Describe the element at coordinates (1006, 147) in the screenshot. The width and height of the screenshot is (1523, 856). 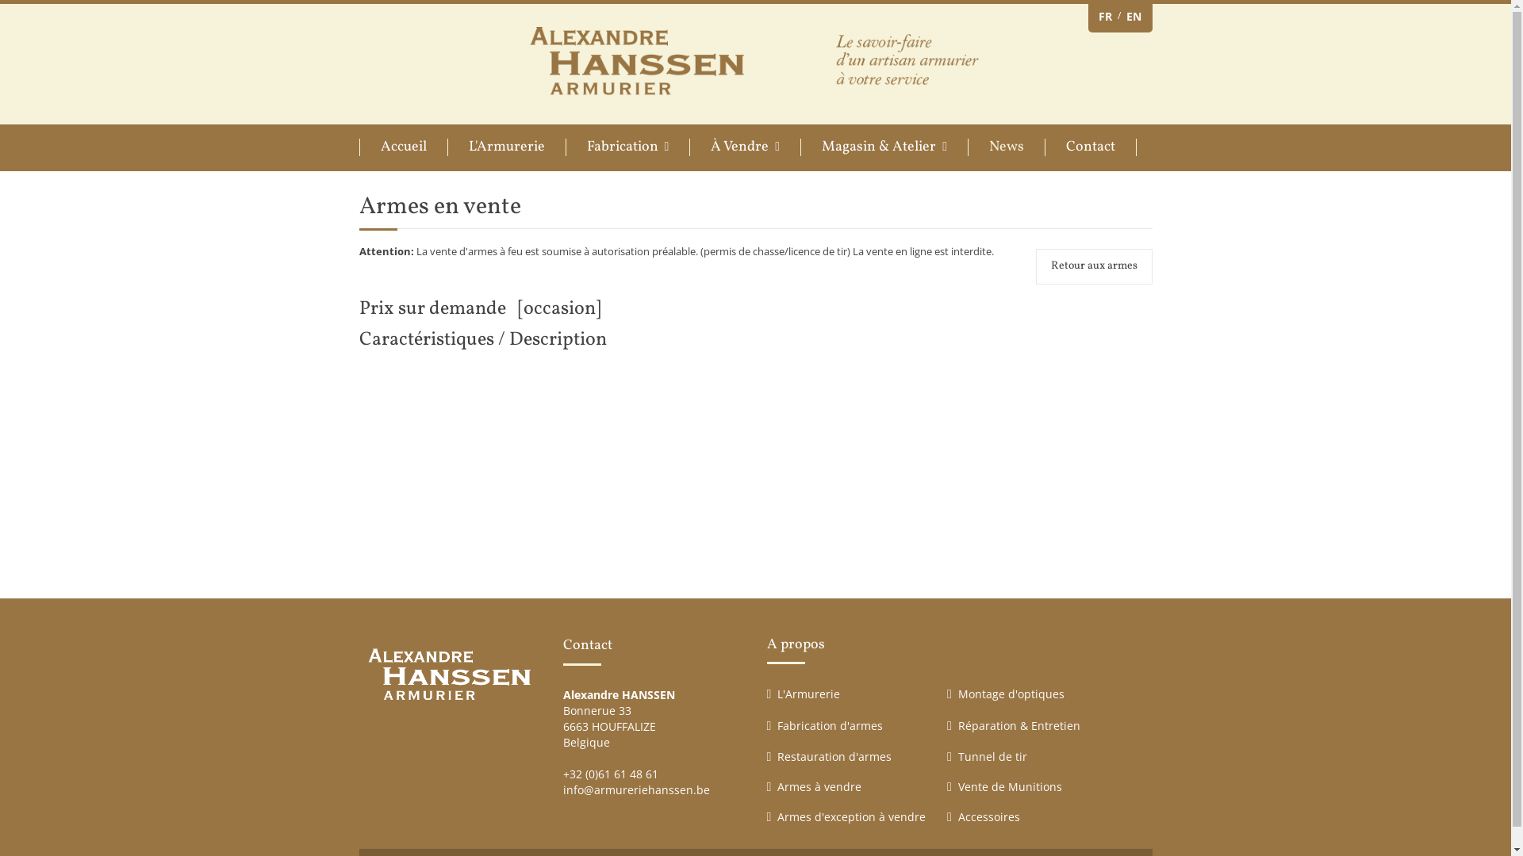
I see `News` at that location.